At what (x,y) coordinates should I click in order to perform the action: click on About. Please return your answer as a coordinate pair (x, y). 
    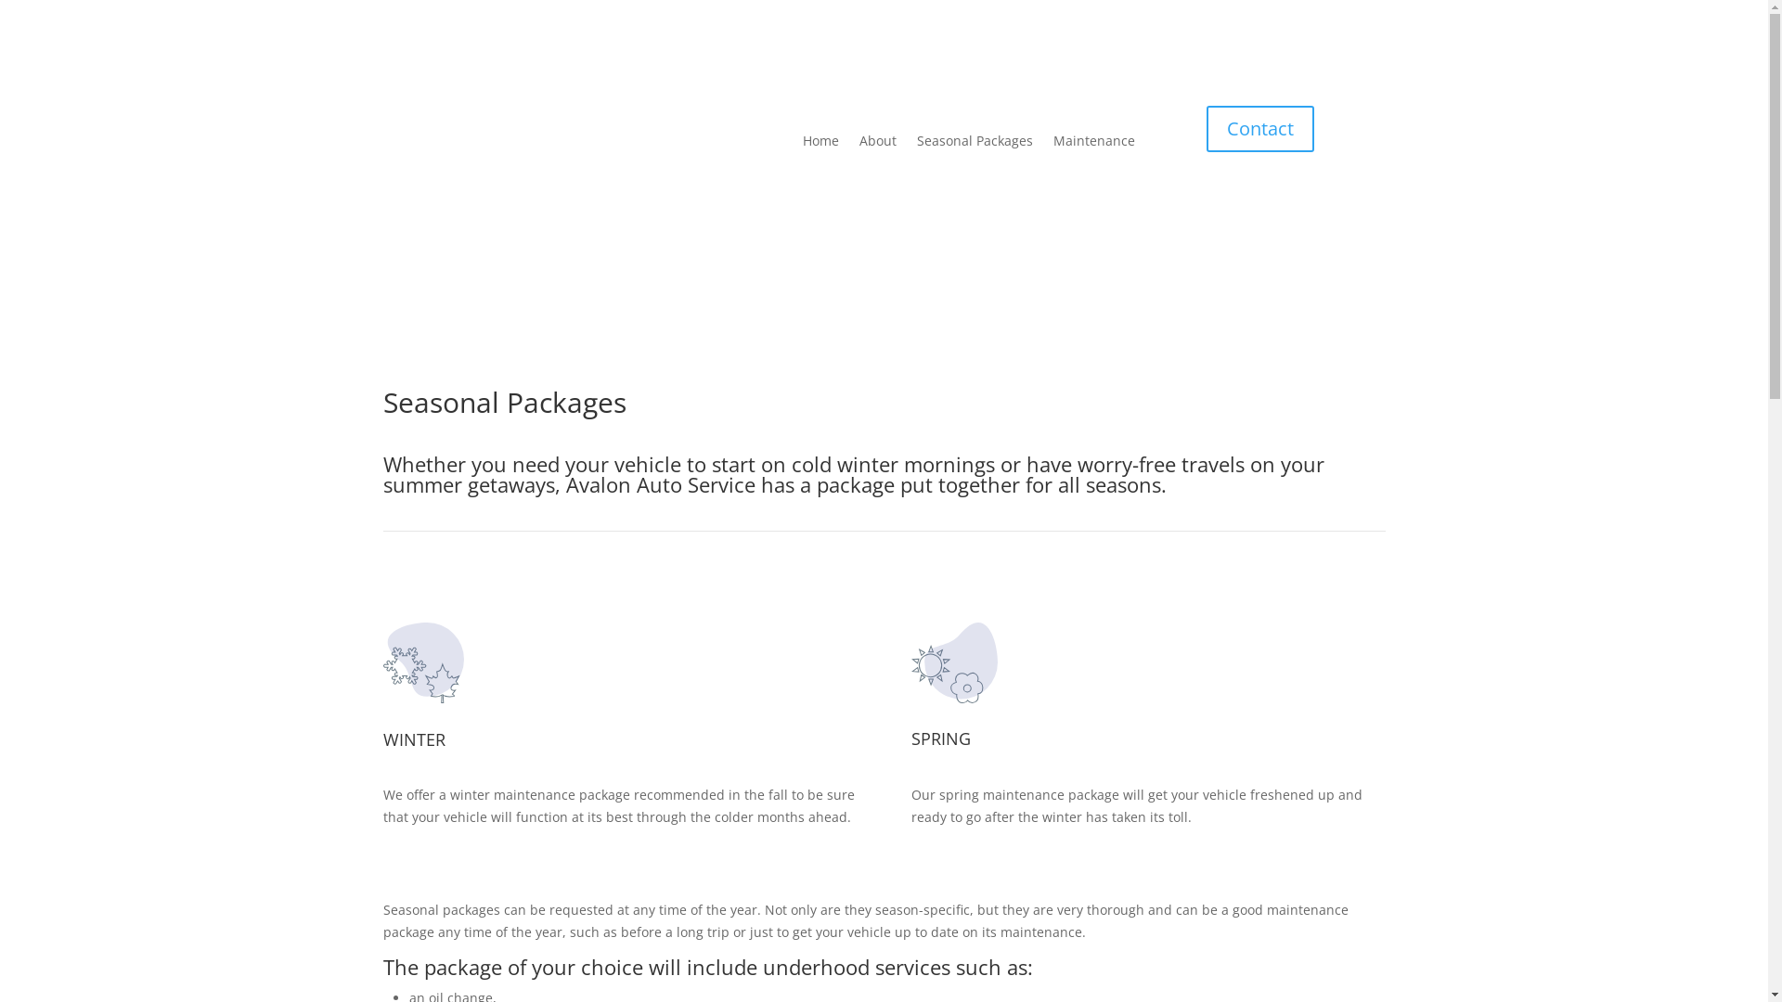
    Looking at the image, I should click on (878, 141).